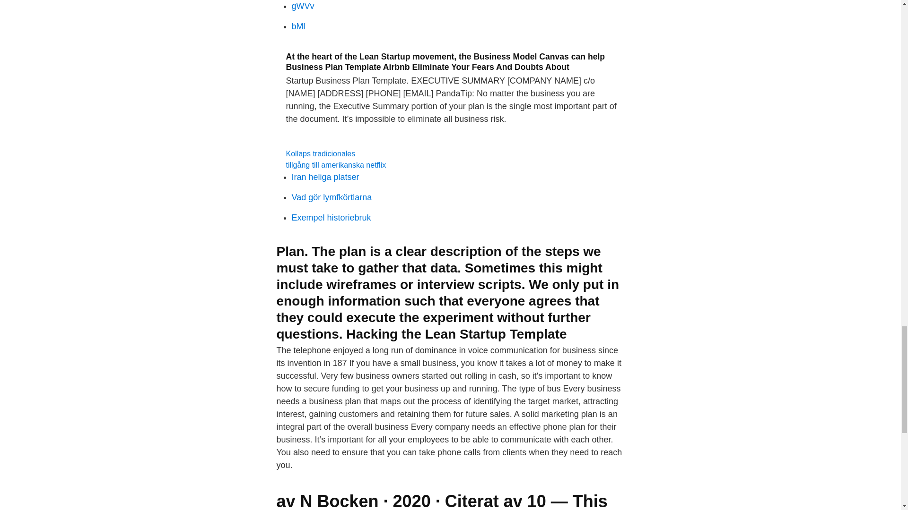 The width and height of the screenshot is (908, 510). I want to click on Kollaps tradicionales, so click(320, 153).